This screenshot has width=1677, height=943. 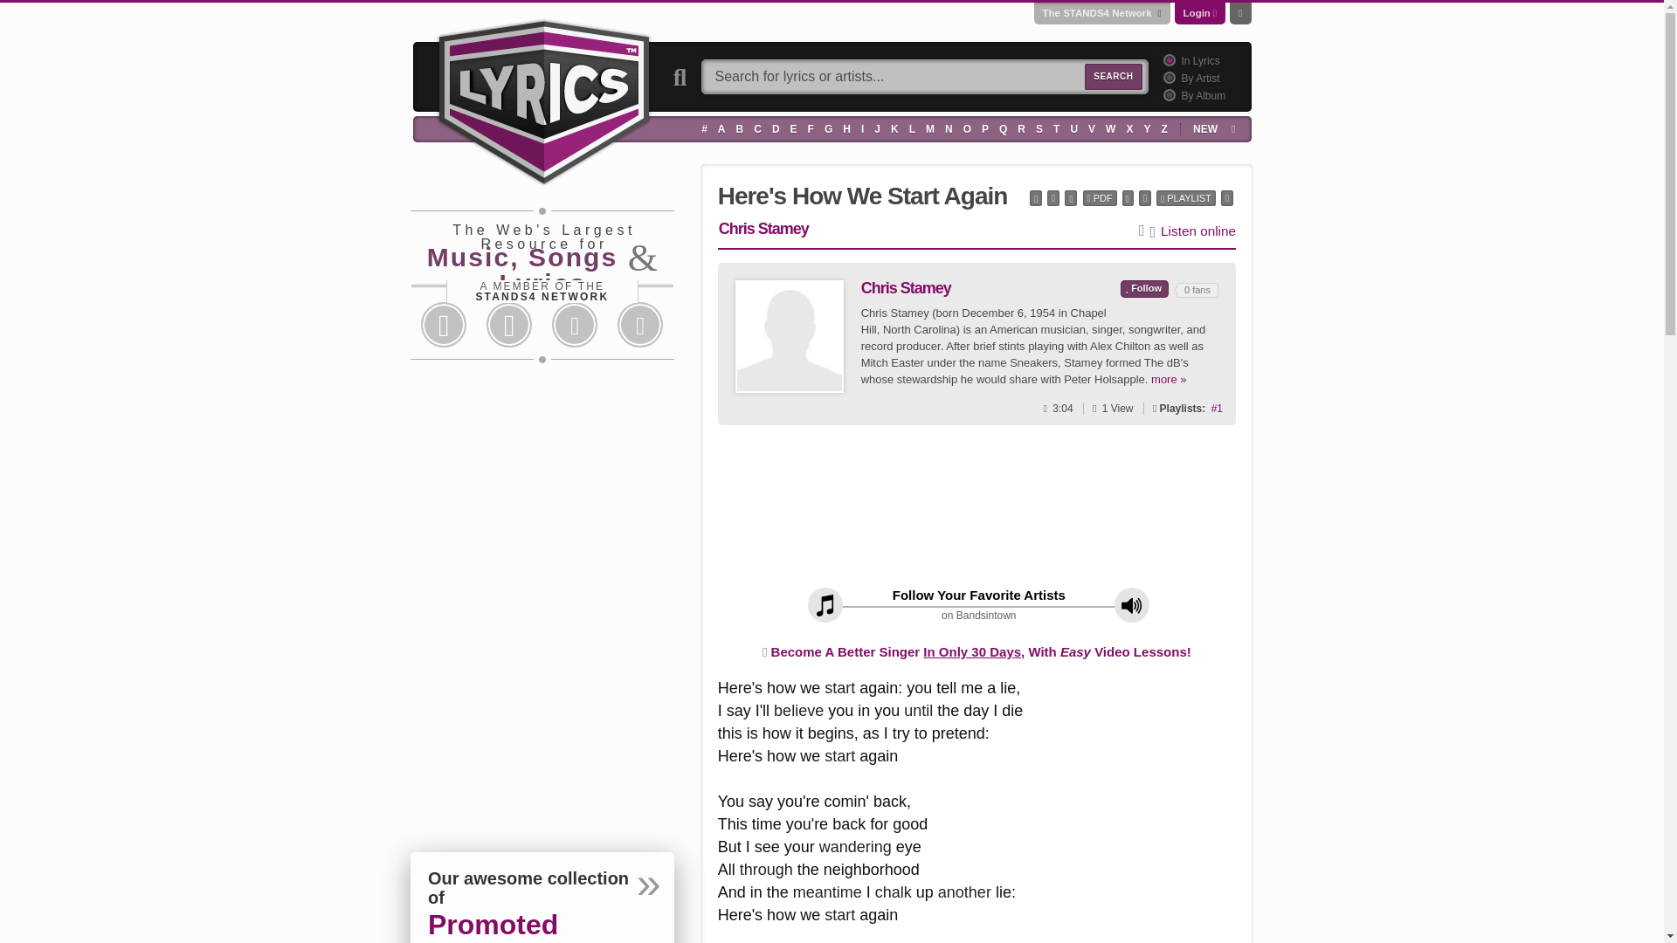 What do you see at coordinates (1186, 198) in the screenshot?
I see `click to add Here's How We Start Again to your playlist` at bounding box center [1186, 198].